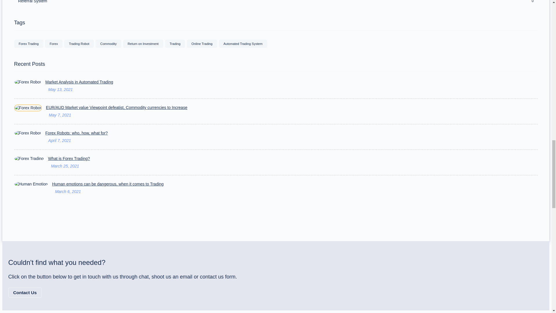 This screenshot has width=556, height=313. I want to click on Market Analysis in Automated Trading, so click(291, 82).